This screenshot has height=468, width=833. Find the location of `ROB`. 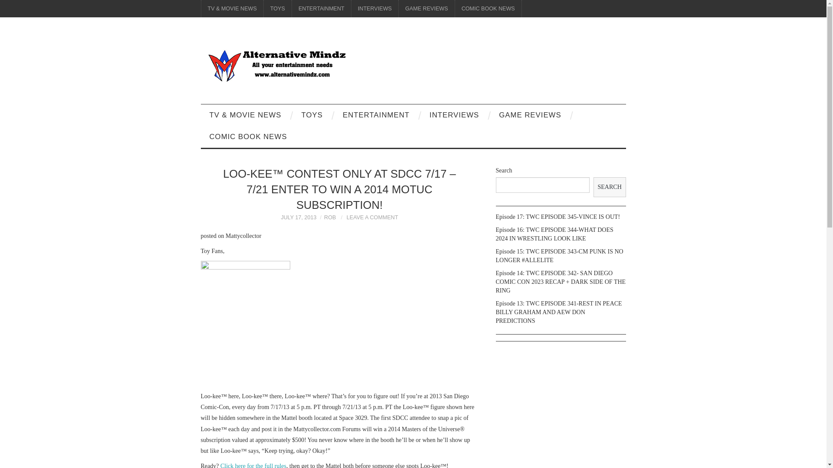

ROB is located at coordinates (330, 217).